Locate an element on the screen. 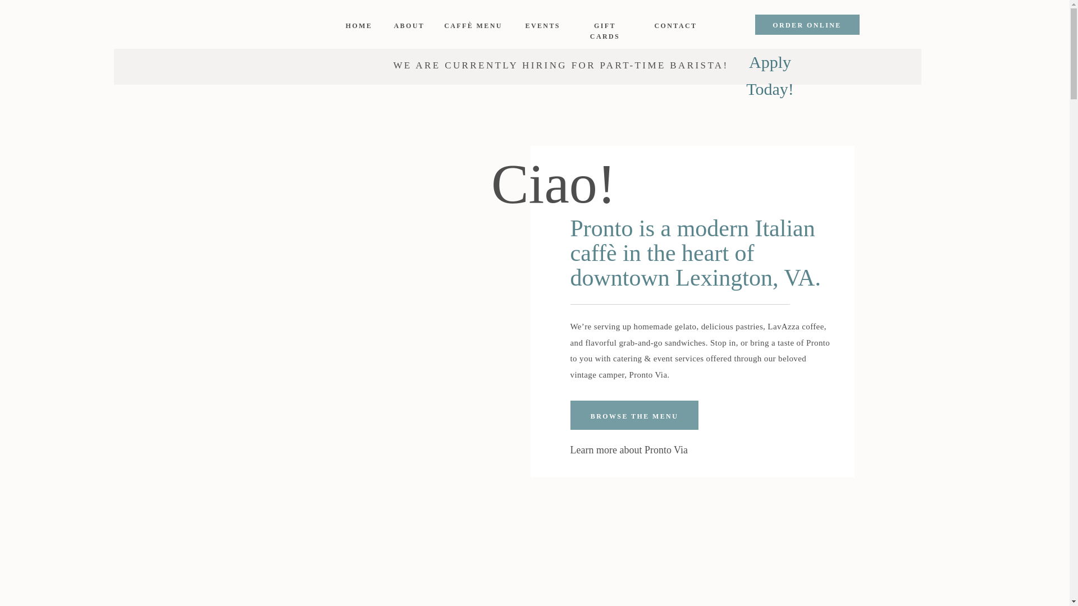 The width and height of the screenshot is (1078, 606). BROWSE THE MENU is located at coordinates (633, 415).